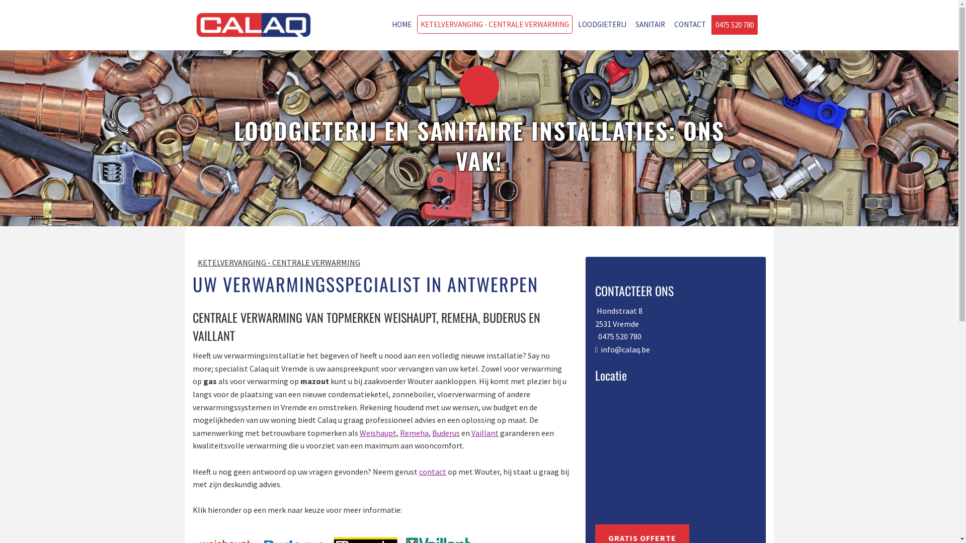  I want to click on Weishaupt, so click(377, 433).